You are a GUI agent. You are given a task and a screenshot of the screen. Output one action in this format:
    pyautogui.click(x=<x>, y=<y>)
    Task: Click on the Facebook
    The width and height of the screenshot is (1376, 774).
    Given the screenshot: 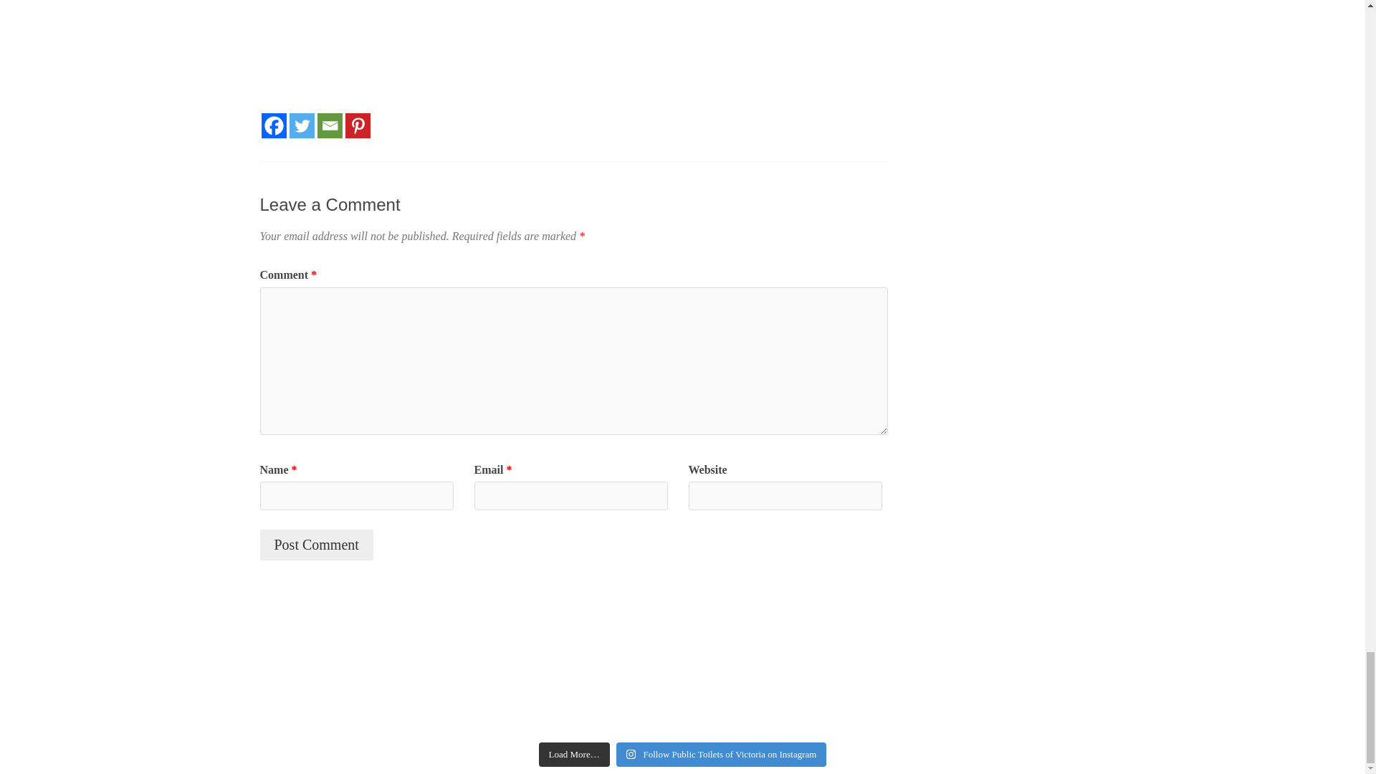 What is the action you would take?
    pyautogui.click(x=274, y=125)
    